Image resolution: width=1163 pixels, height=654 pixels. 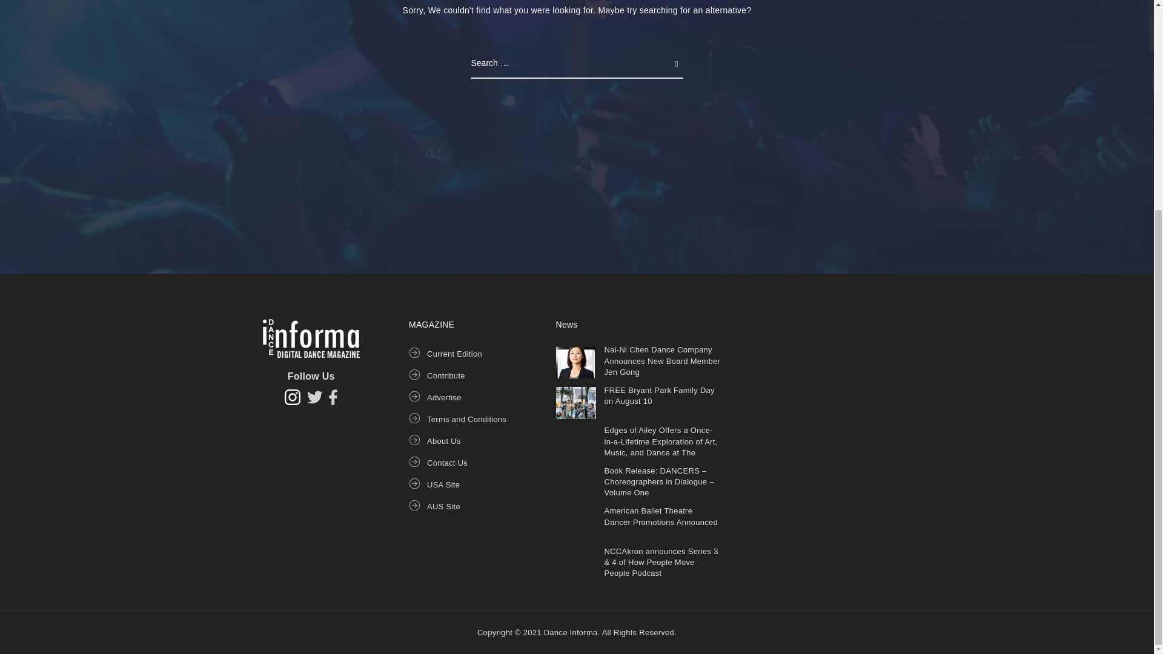 What do you see at coordinates (661, 516) in the screenshot?
I see `American Ballet Theatre Dancer Promotions Announced` at bounding box center [661, 516].